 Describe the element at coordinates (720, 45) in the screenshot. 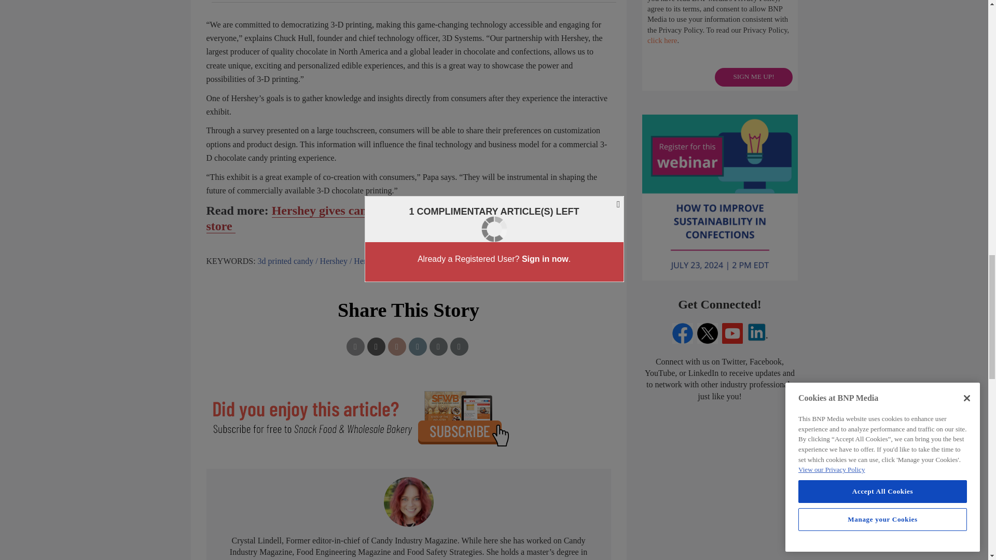

I see `Interaction questions` at that location.